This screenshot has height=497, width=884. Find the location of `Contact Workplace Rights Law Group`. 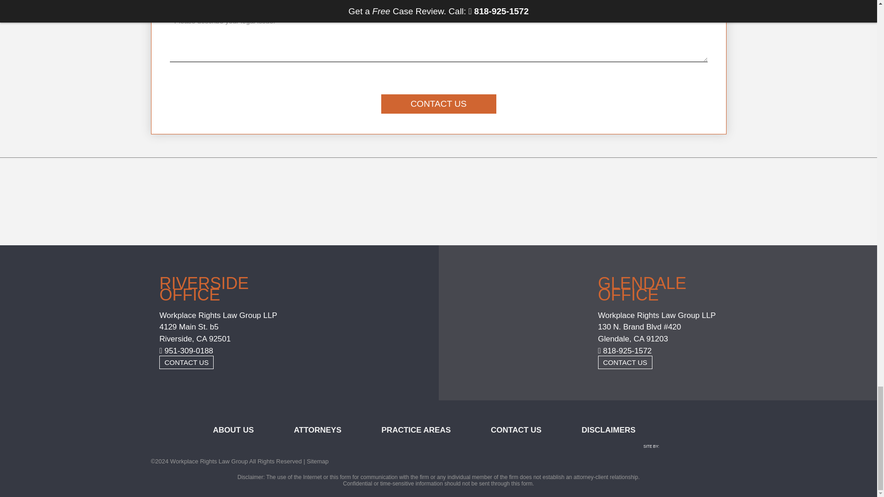

Contact Workplace Rights Law Group is located at coordinates (186, 363).